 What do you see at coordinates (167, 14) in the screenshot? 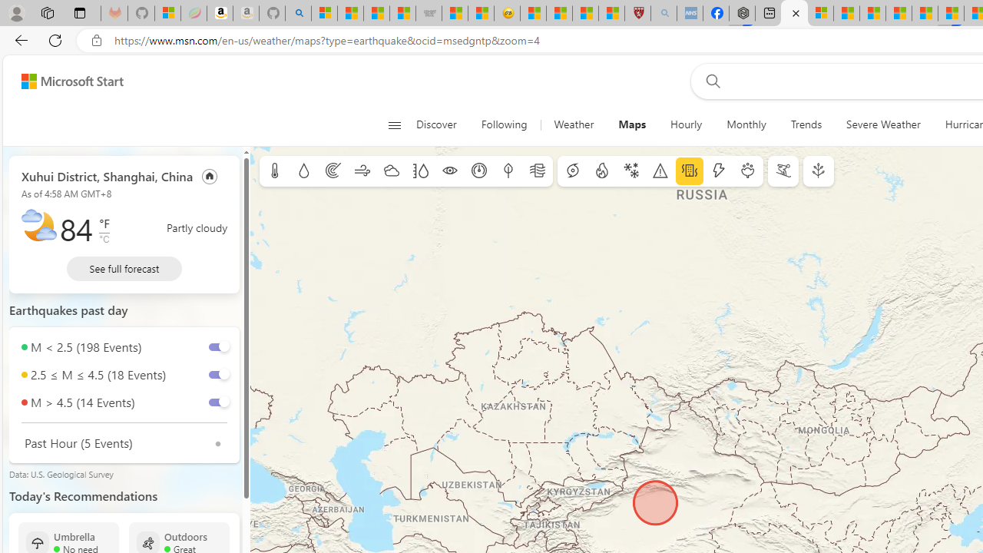
I see `Microsoft-Report a Concern to Bing` at bounding box center [167, 14].